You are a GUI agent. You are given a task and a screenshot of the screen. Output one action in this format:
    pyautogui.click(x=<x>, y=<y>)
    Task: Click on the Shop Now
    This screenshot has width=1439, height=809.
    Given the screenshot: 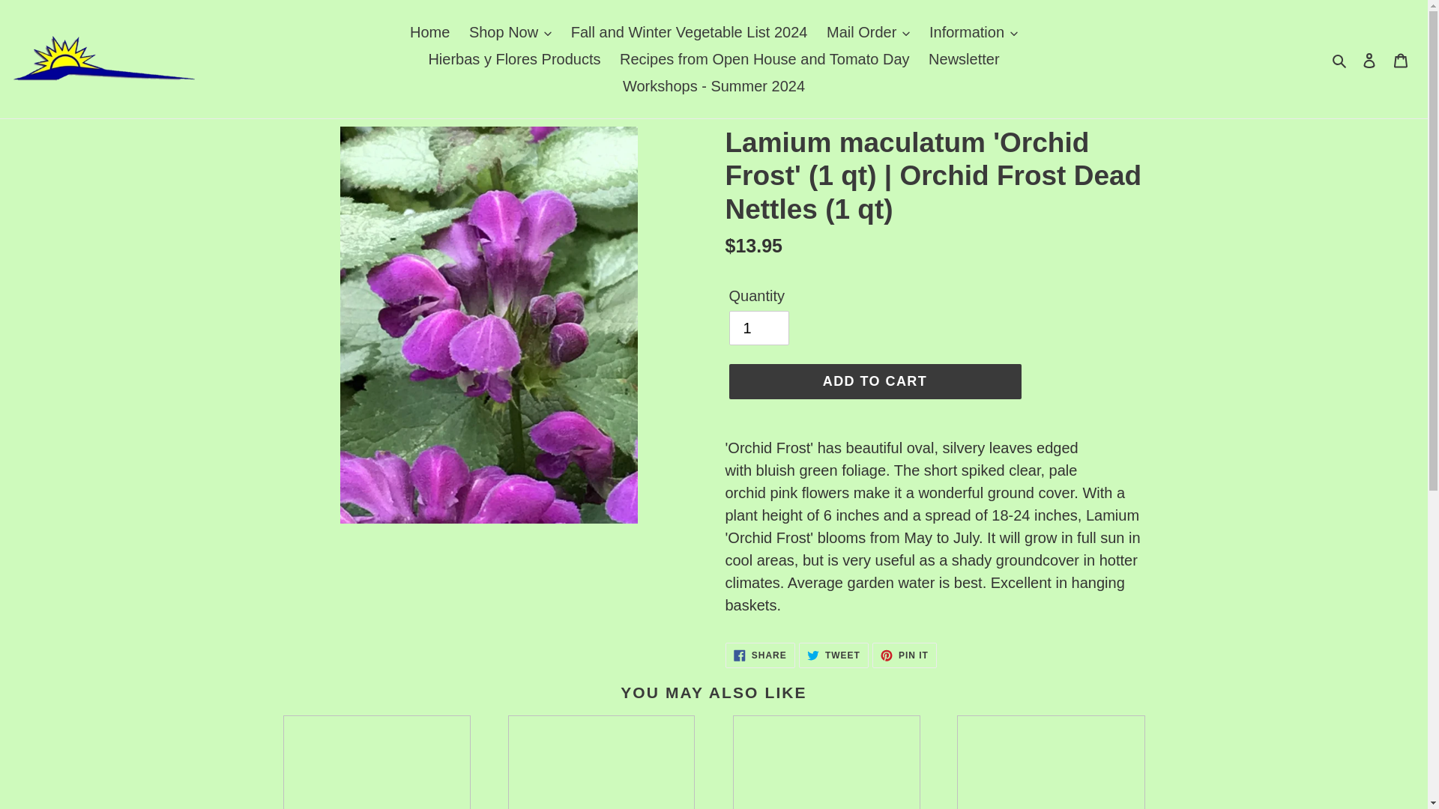 What is the action you would take?
    pyautogui.click(x=510, y=31)
    